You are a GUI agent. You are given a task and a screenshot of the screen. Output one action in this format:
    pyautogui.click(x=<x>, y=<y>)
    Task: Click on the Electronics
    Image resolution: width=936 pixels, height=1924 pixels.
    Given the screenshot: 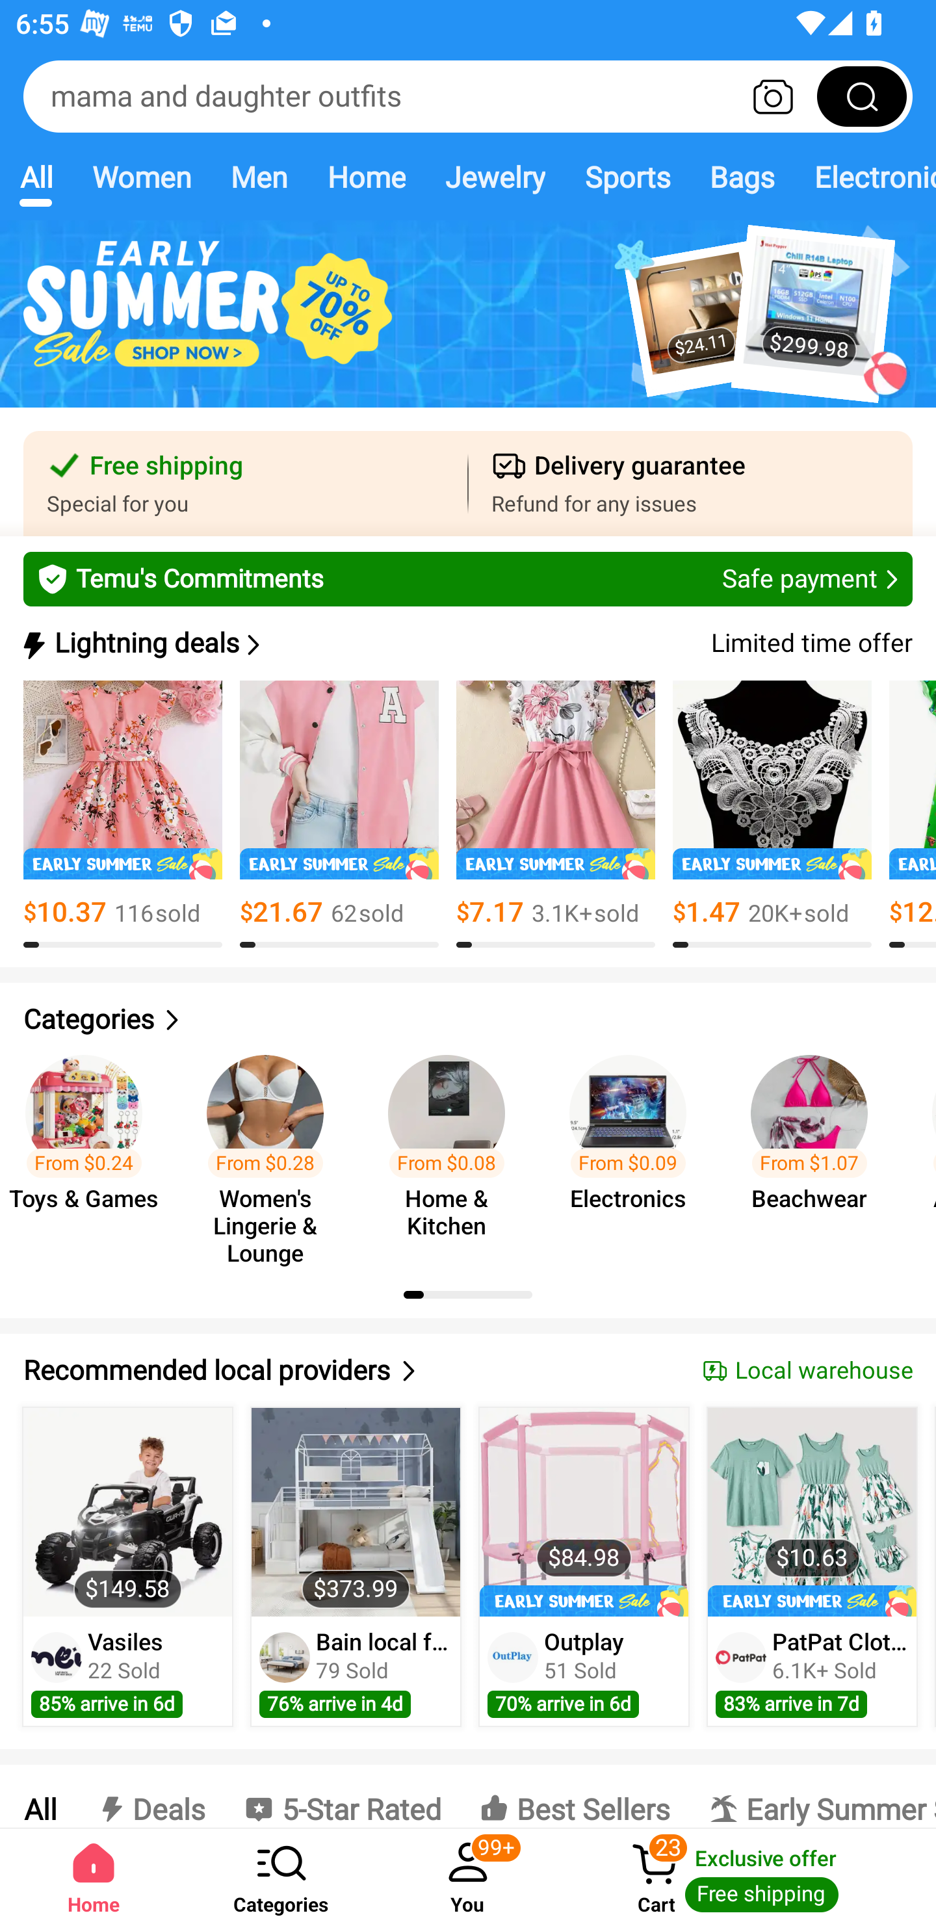 What is the action you would take?
    pyautogui.click(x=865, y=177)
    